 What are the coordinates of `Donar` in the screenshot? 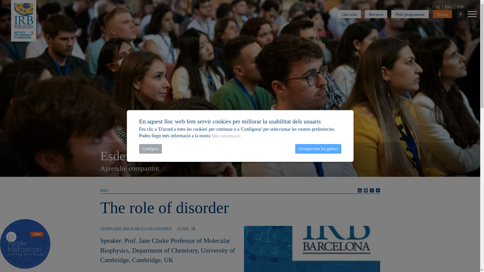 It's located at (442, 14).